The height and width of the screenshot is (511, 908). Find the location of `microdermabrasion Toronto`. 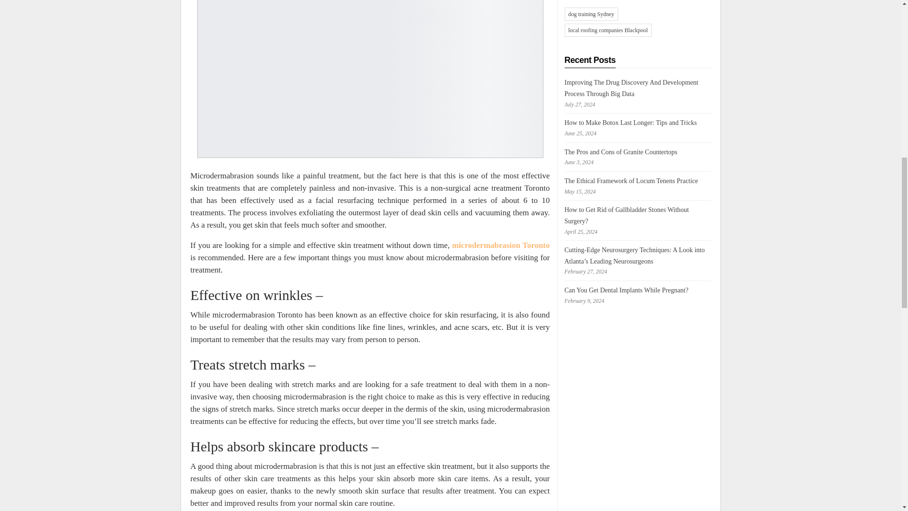

microdermabrasion Toronto is located at coordinates (501, 245).